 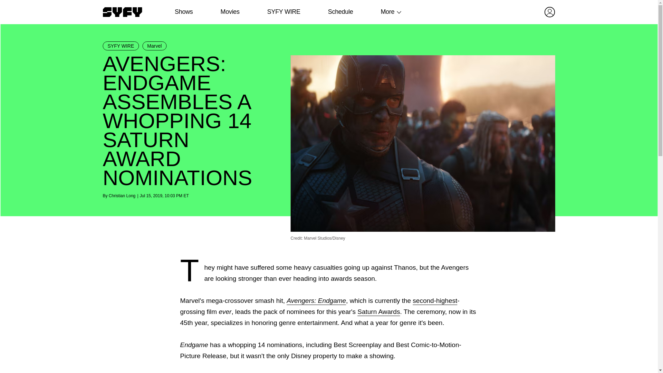 I want to click on Avengers: Endgame, so click(x=316, y=300).